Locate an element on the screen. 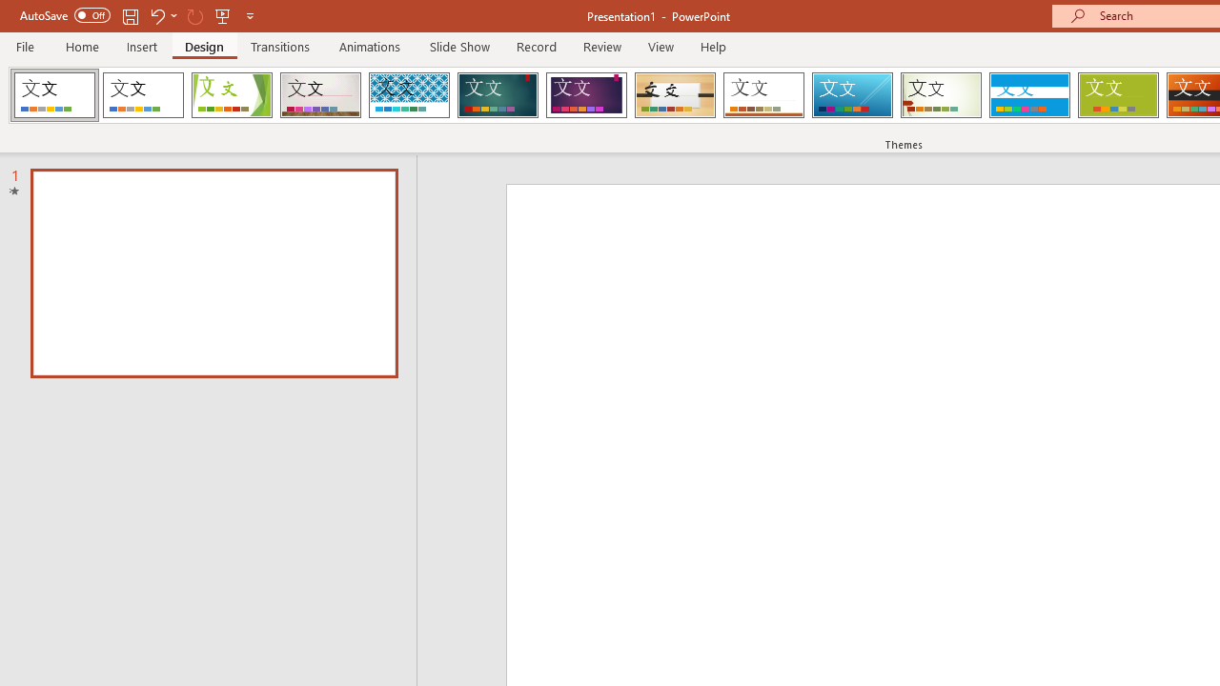 This screenshot has height=686, width=1220. Integral Loading Preview... is located at coordinates (409, 95).